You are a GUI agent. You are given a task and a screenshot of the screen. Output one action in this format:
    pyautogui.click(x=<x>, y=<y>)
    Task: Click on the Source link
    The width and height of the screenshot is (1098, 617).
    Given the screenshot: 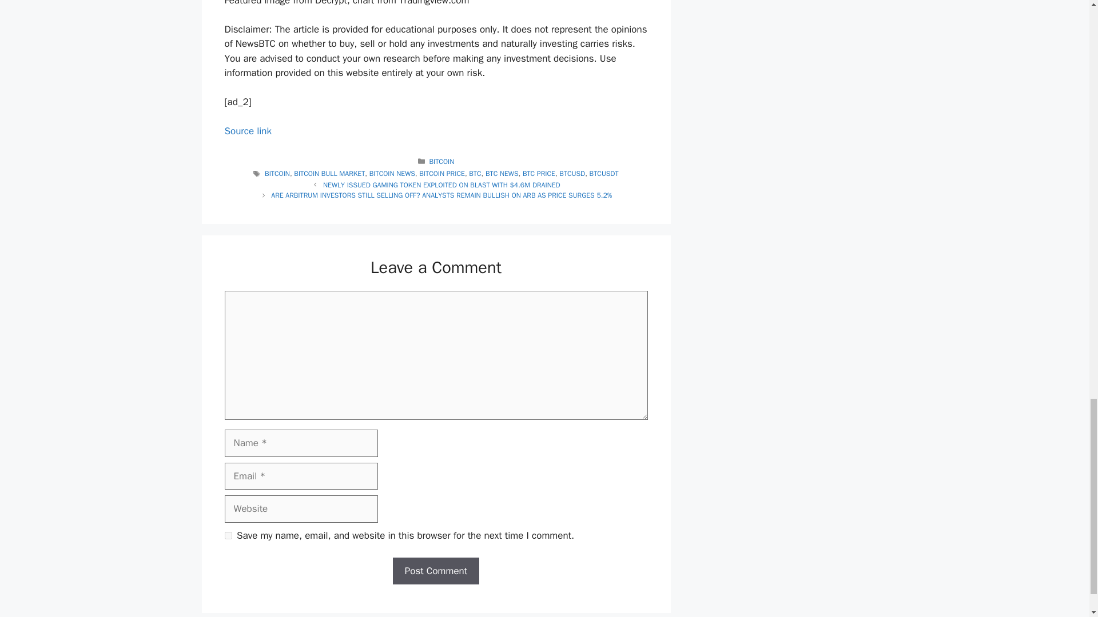 What is the action you would take?
    pyautogui.click(x=247, y=131)
    